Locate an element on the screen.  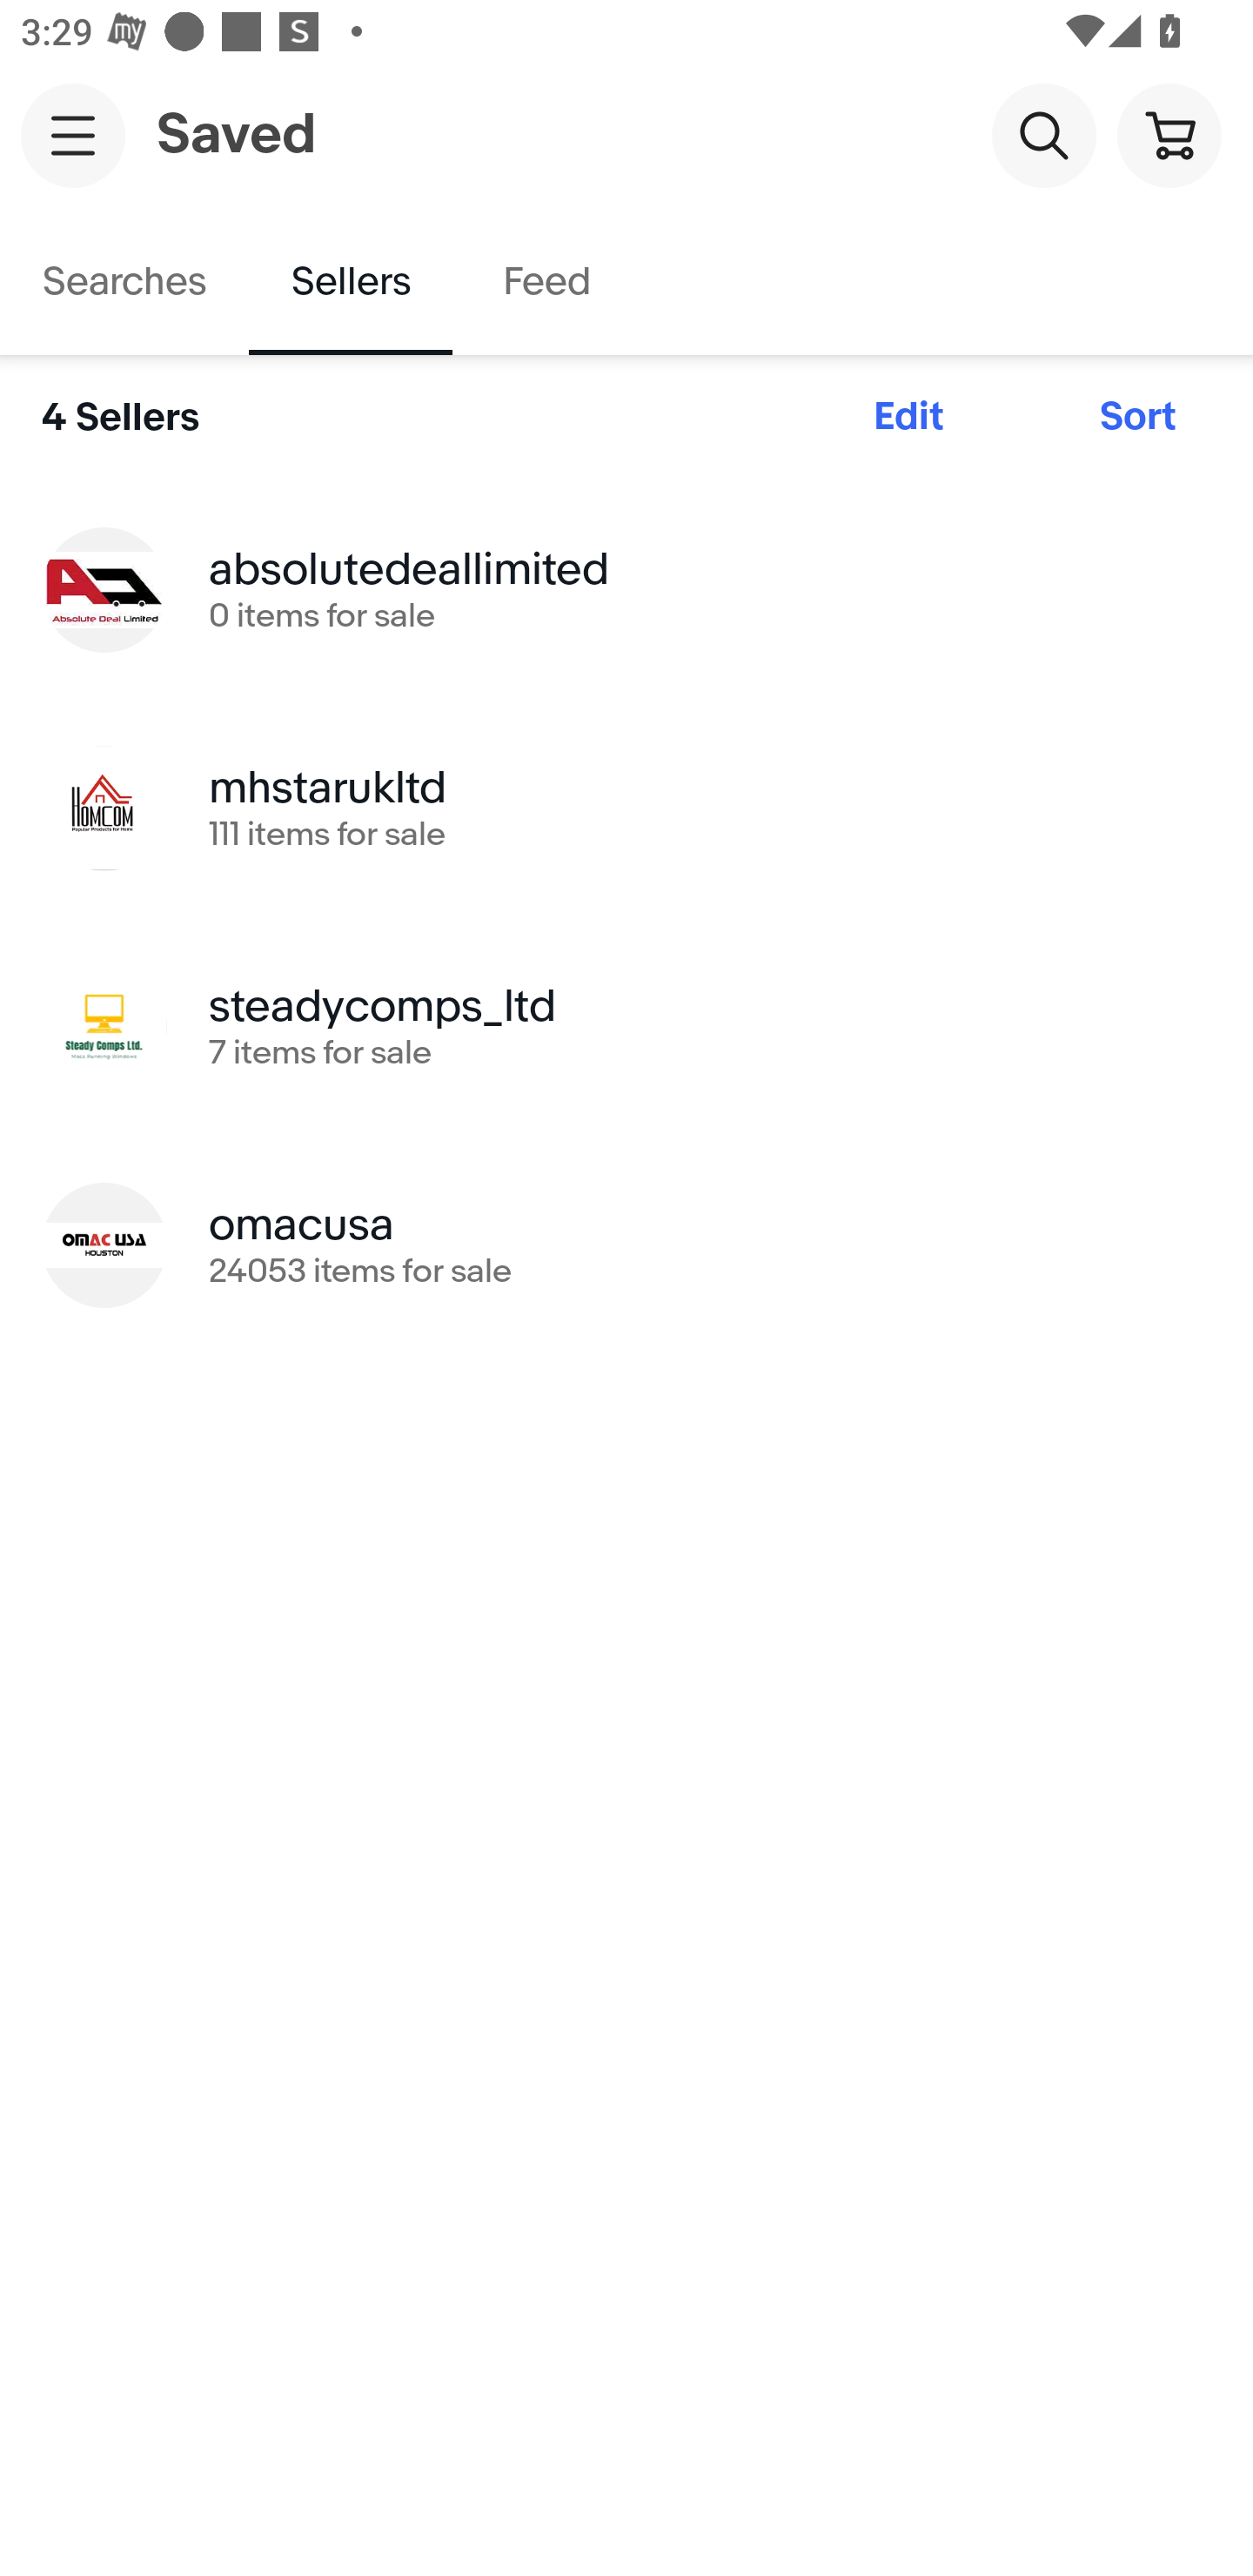
mhstarukltd 111 items for sale is located at coordinates (626, 808).